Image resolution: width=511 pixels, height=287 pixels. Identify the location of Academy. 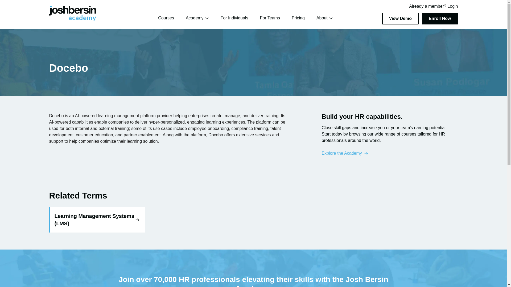
(197, 18).